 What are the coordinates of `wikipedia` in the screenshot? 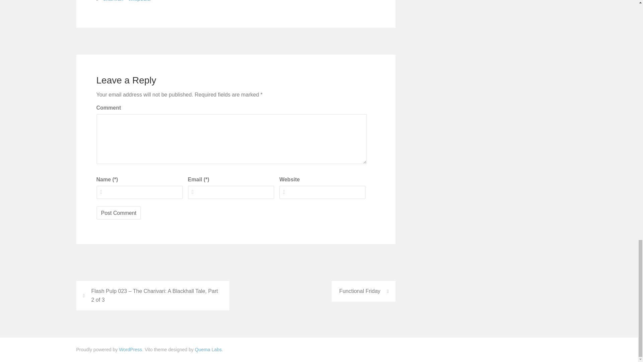 It's located at (139, 1).